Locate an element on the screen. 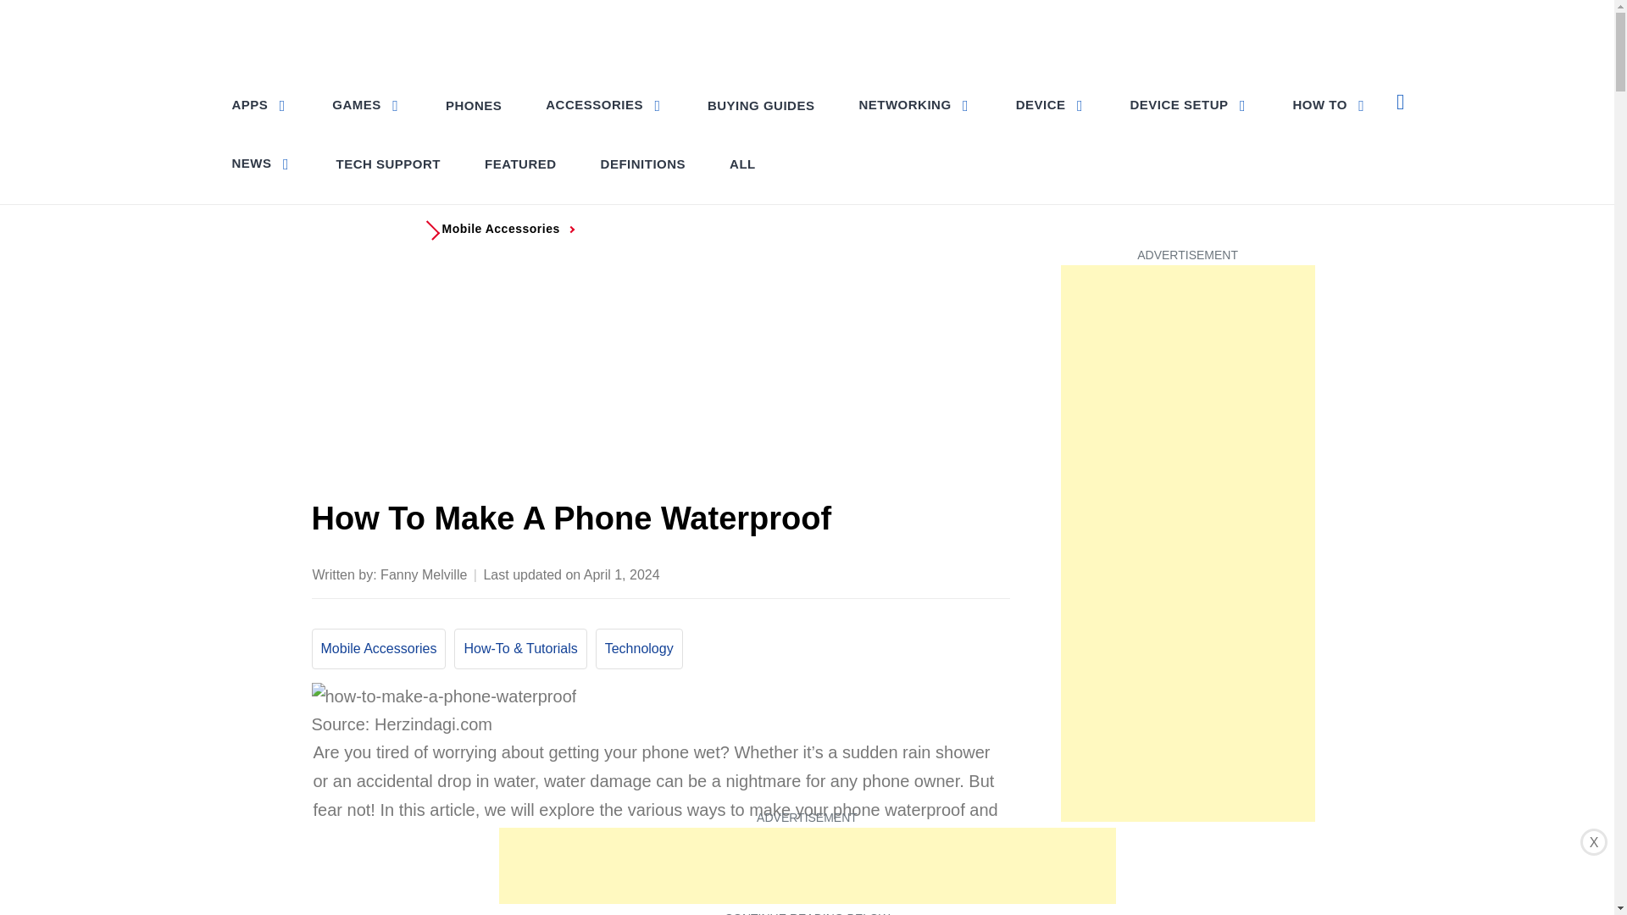 Image resolution: width=1627 pixels, height=915 pixels. Share on twitter is located at coordinates (861, 573).